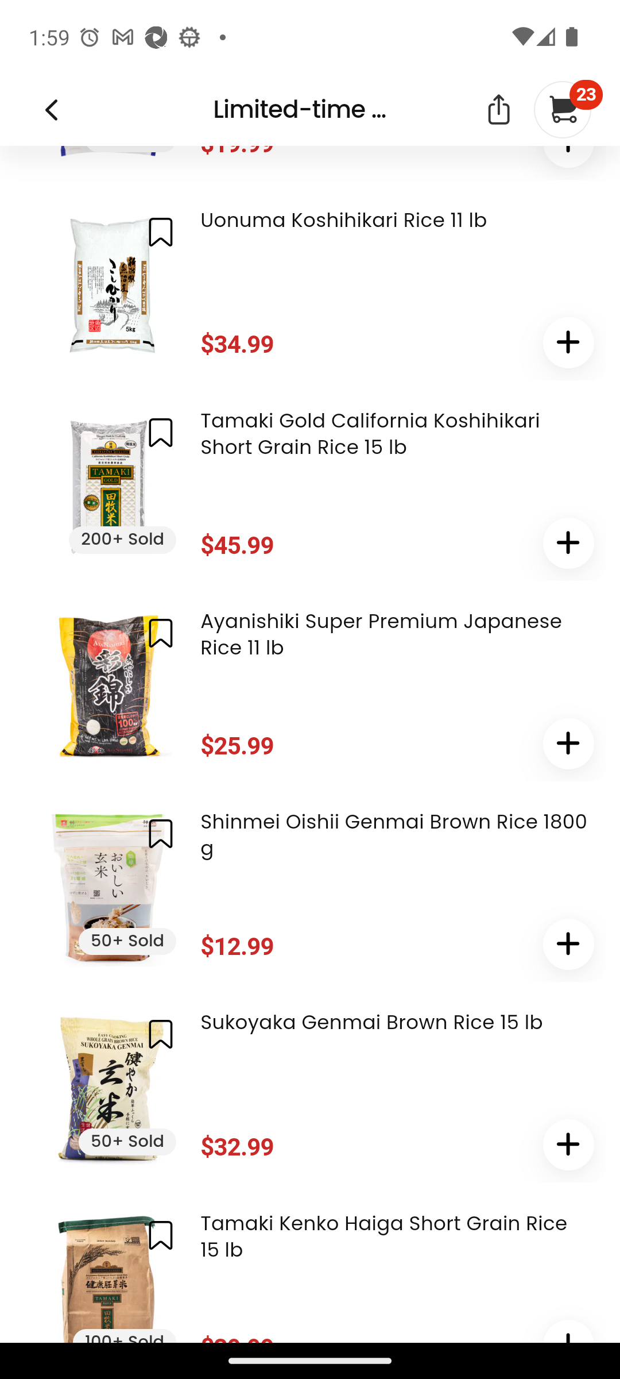 This screenshot has height=1379, width=620. What do you see at coordinates (568, 1146) in the screenshot?
I see `` at bounding box center [568, 1146].